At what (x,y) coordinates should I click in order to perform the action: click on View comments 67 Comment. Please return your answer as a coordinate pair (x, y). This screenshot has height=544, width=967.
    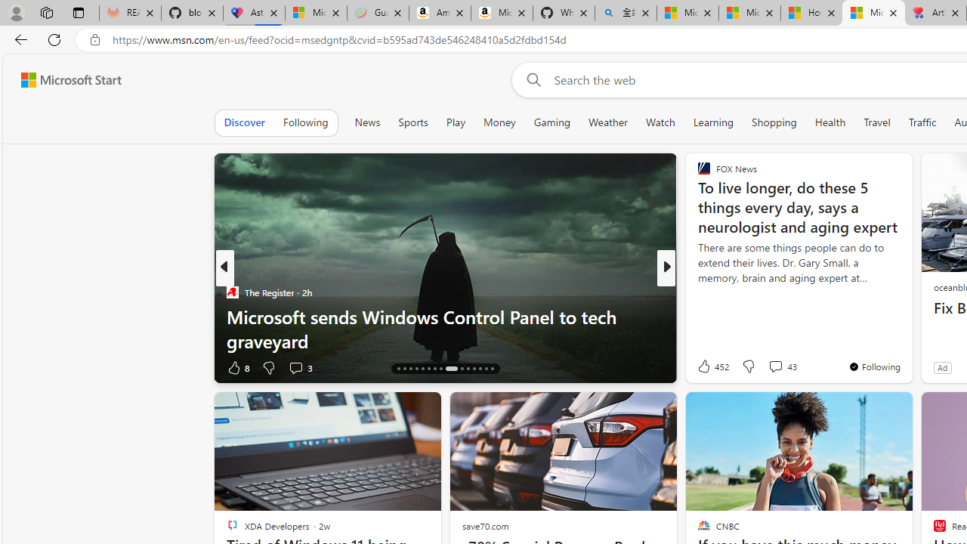
    Looking at the image, I should click on (771, 367).